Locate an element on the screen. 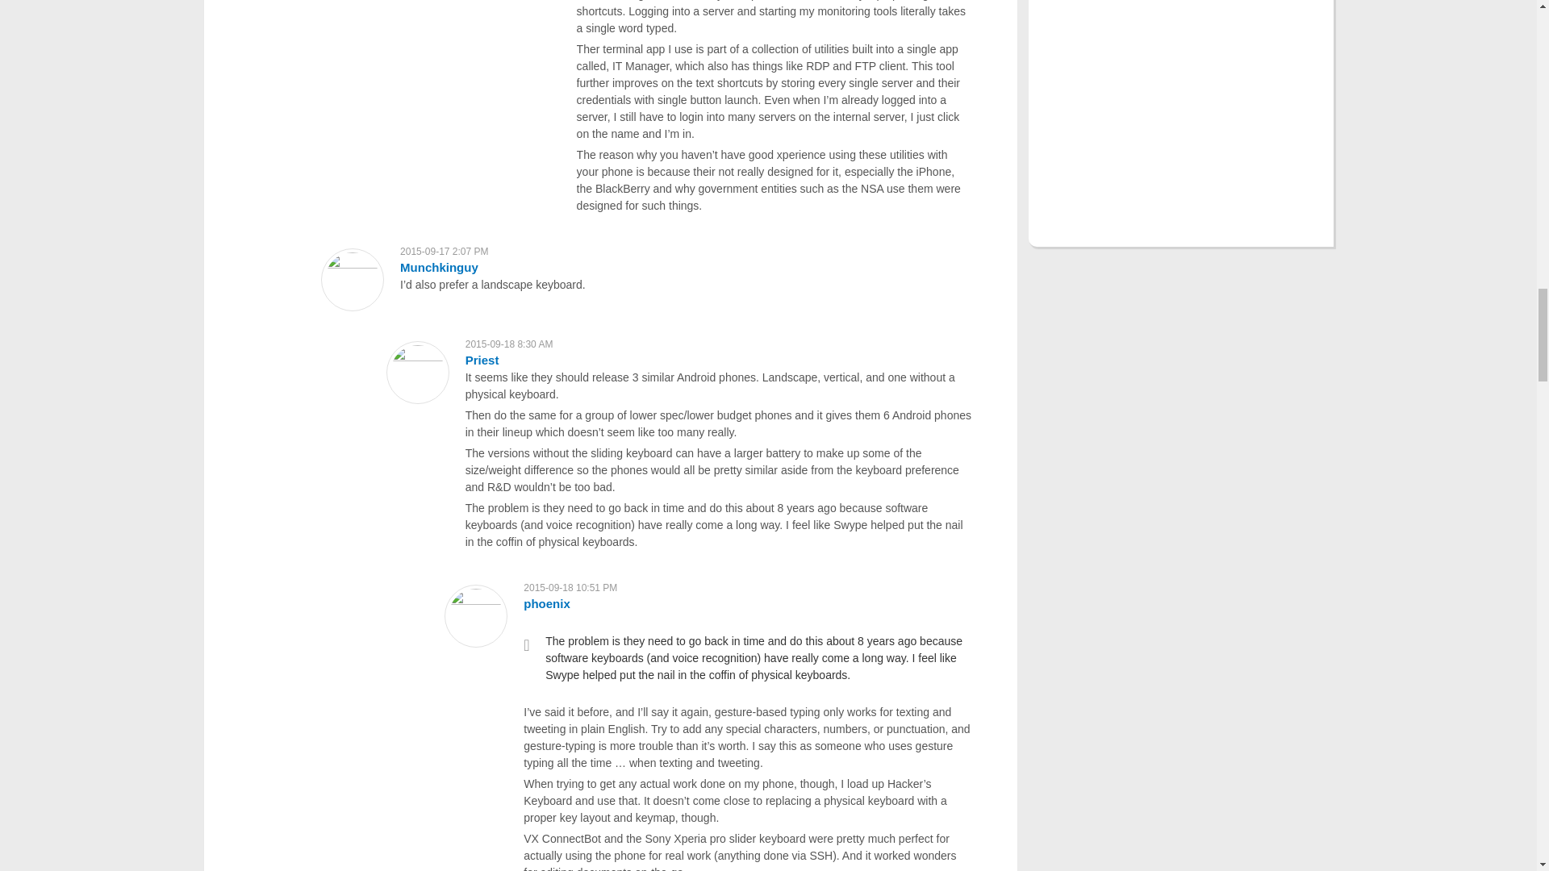 The image size is (1549, 871). phoenix is located at coordinates (546, 603).